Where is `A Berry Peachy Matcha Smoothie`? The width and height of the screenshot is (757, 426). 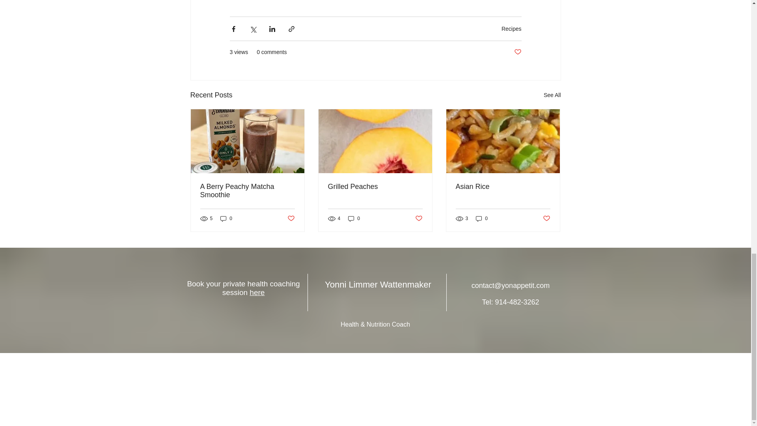 A Berry Peachy Matcha Smoothie is located at coordinates (248, 191).